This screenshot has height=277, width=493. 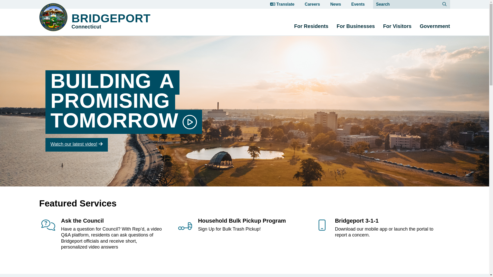 I want to click on Careers, so click(x=435, y=26).